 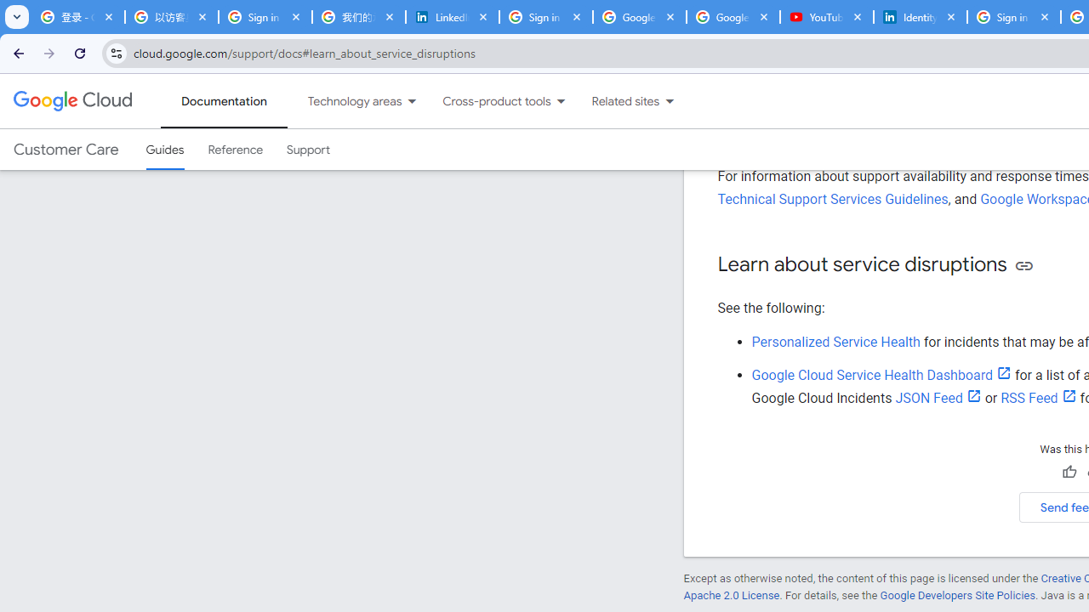 What do you see at coordinates (308, 150) in the screenshot?
I see `Support` at bounding box center [308, 150].